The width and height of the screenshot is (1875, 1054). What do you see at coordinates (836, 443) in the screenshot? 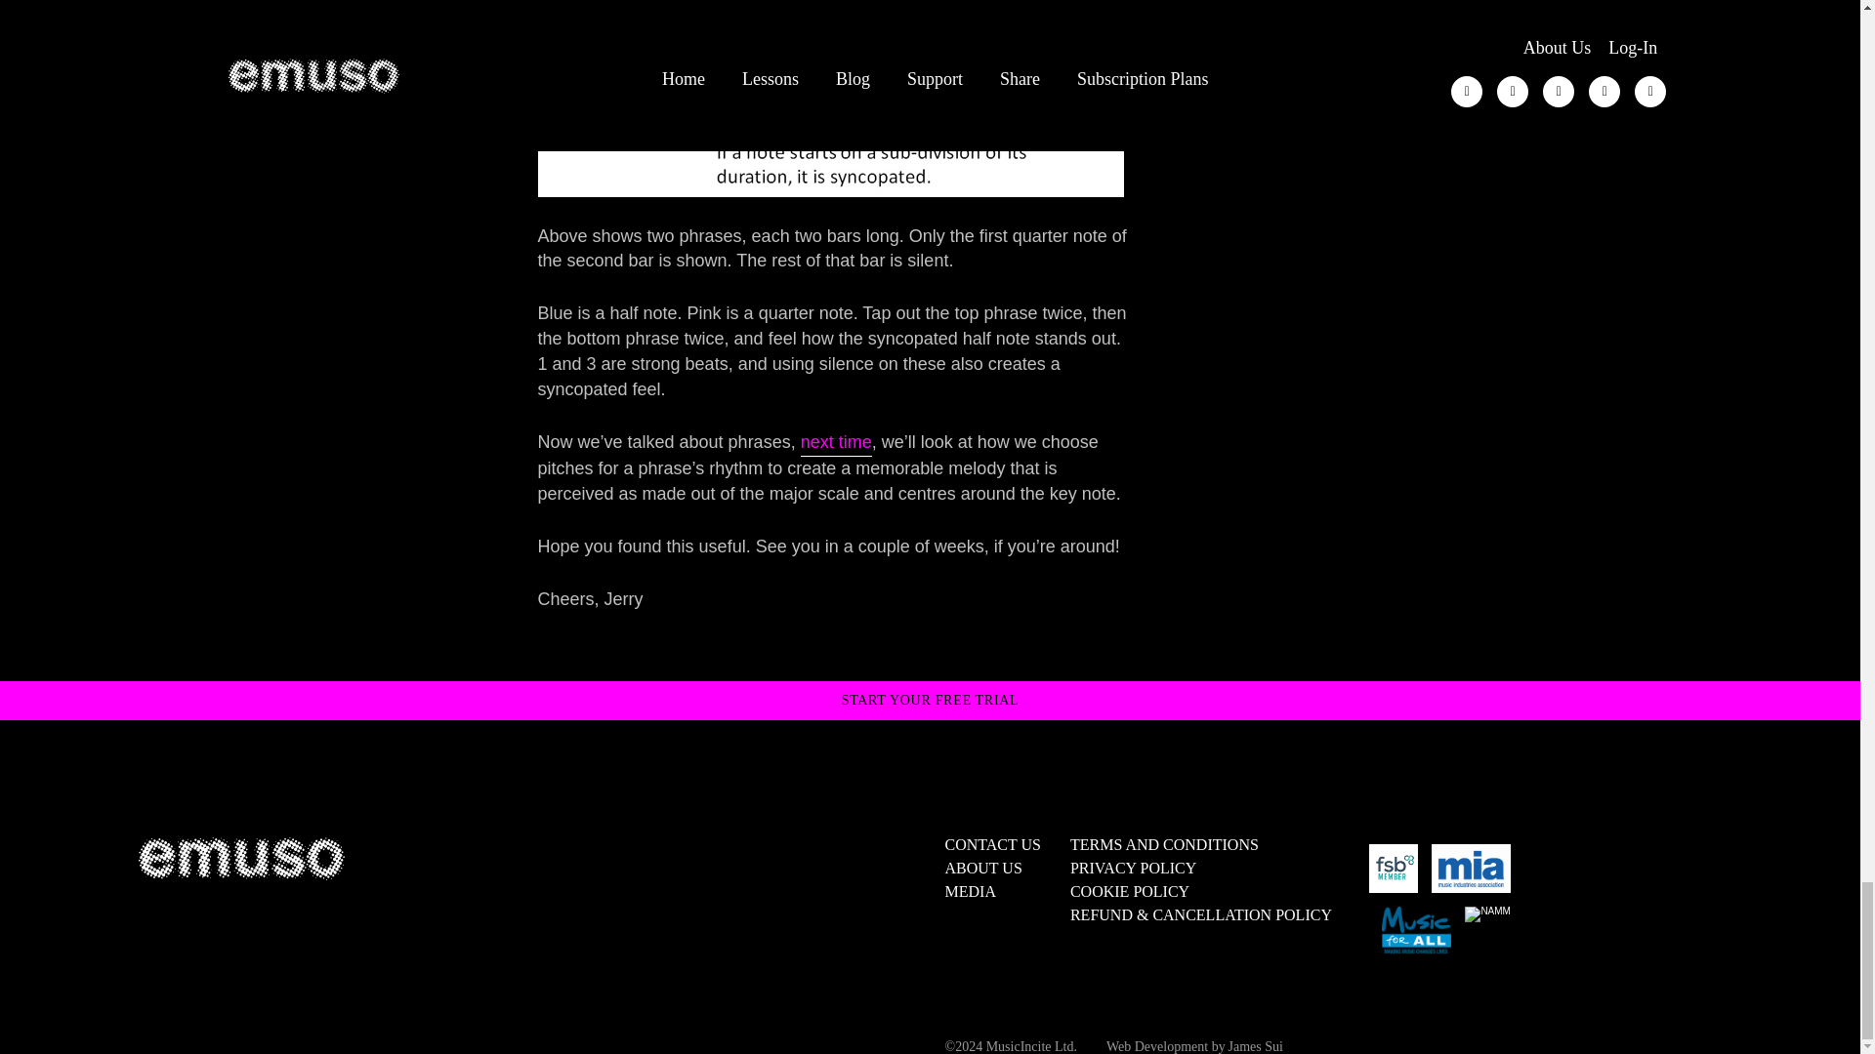
I see `next time` at bounding box center [836, 443].